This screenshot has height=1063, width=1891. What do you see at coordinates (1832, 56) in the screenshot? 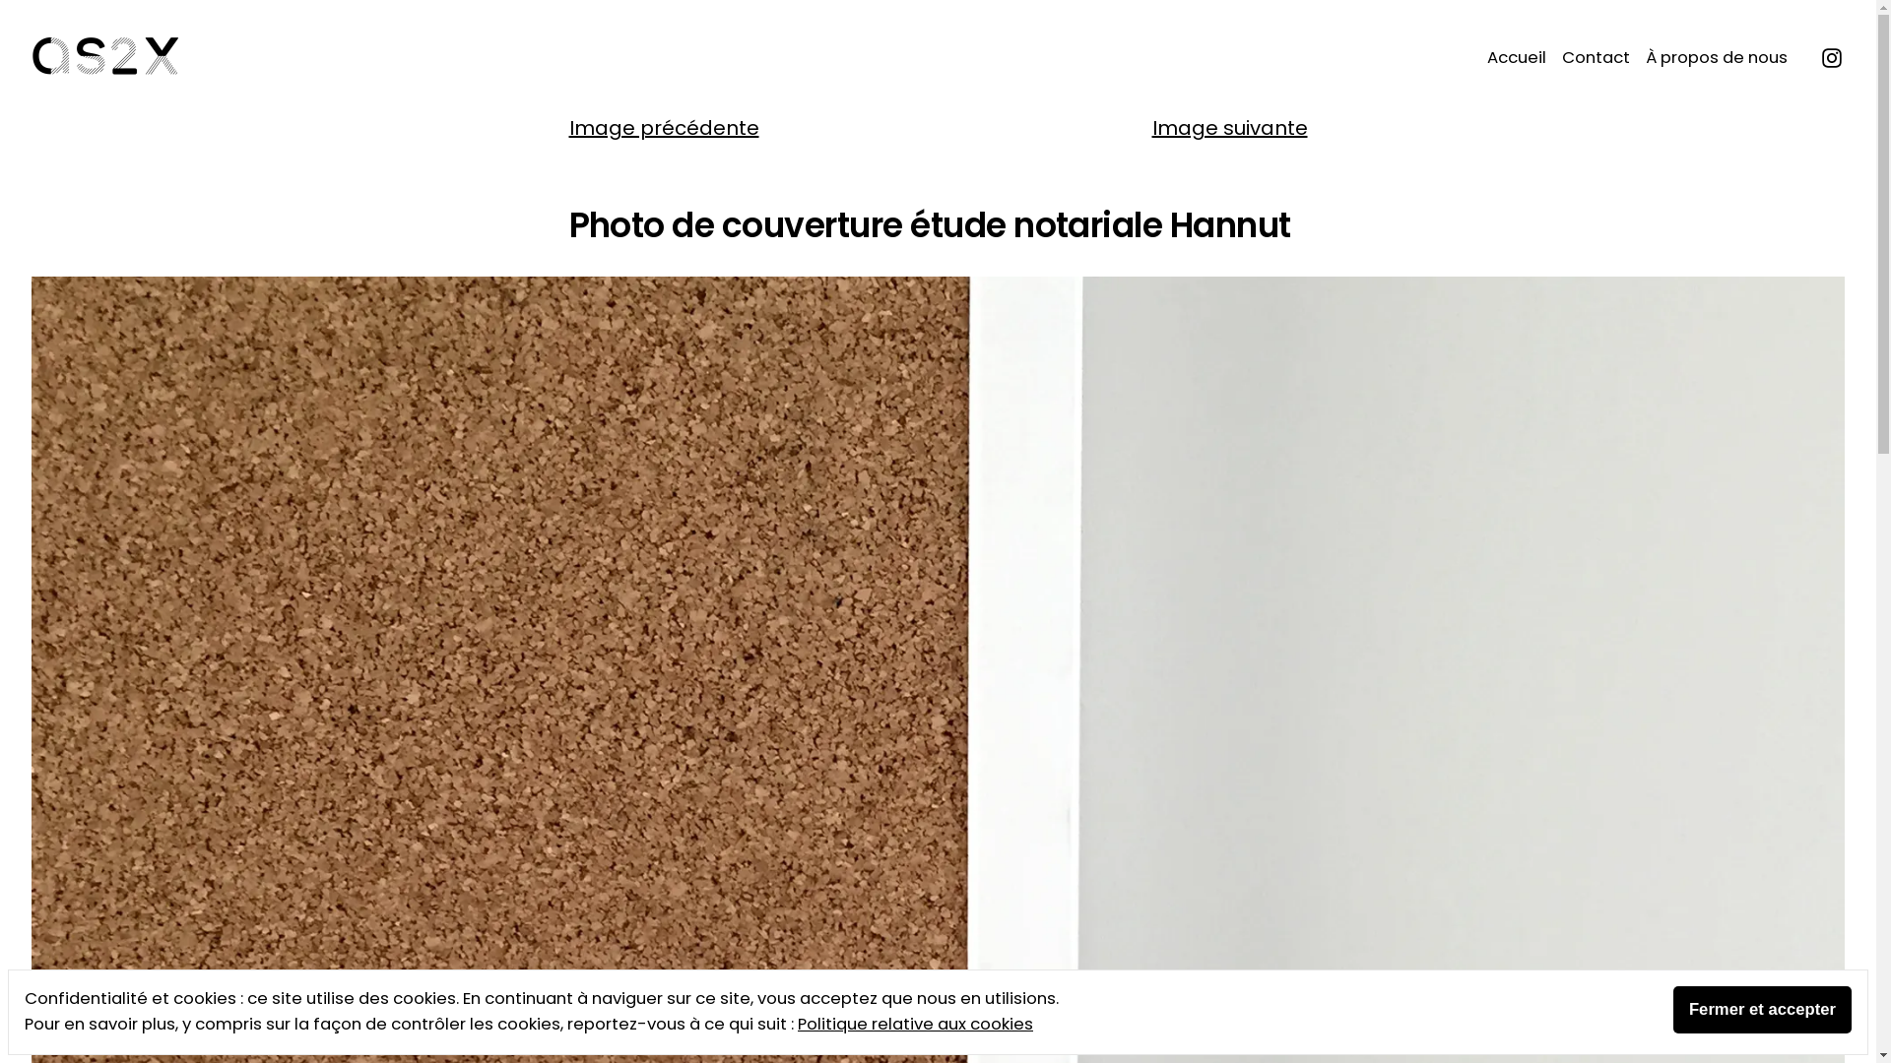
I see `Instagram` at bounding box center [1832, 56].